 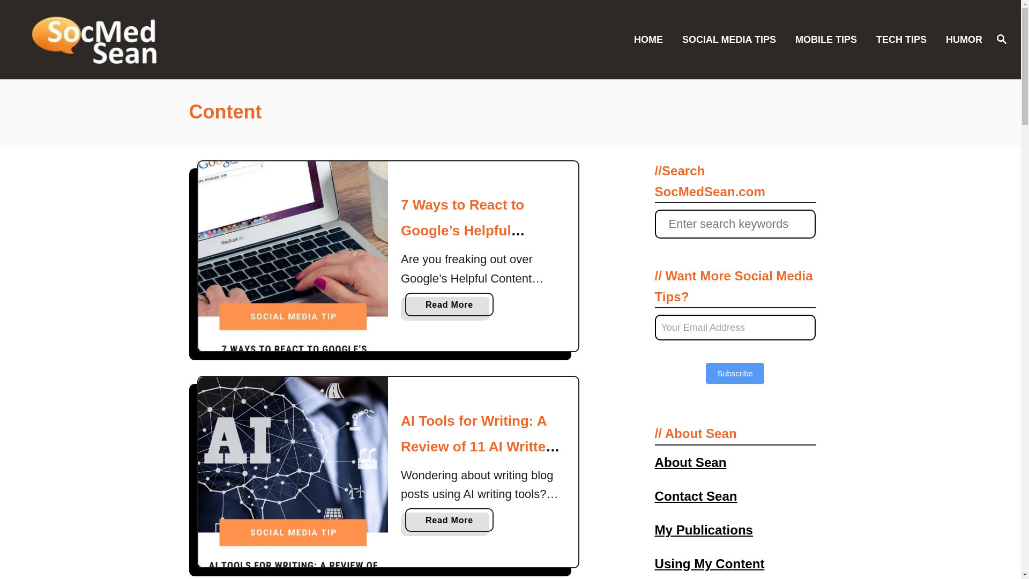 What do you see at coordinates (294, 472) in the screenshot?
I see `AI Tools for Writing: A Review of 11 AI Written Articles` at bounding box center [294, 472].